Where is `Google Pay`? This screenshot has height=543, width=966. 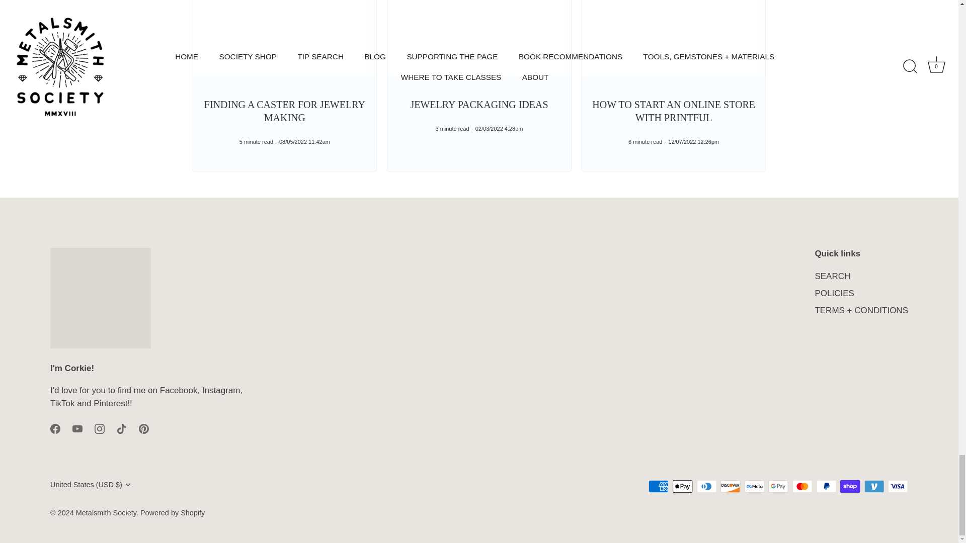 Google Pay is located at coordinates (778, 486).